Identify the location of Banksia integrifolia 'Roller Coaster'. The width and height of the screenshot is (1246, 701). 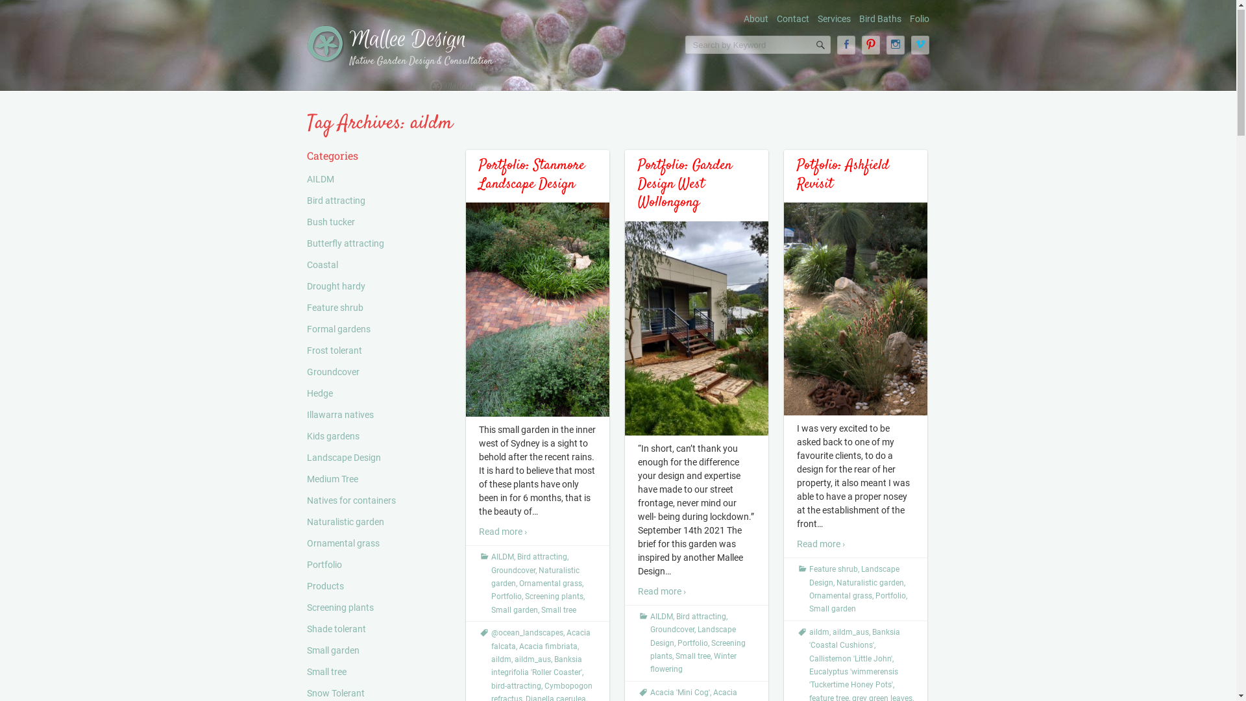
(536, 667).